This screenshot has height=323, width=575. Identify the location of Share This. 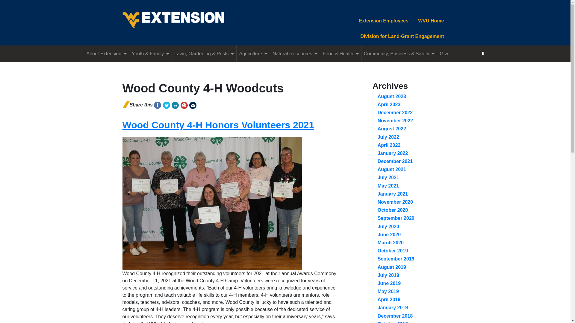
(158, 105).